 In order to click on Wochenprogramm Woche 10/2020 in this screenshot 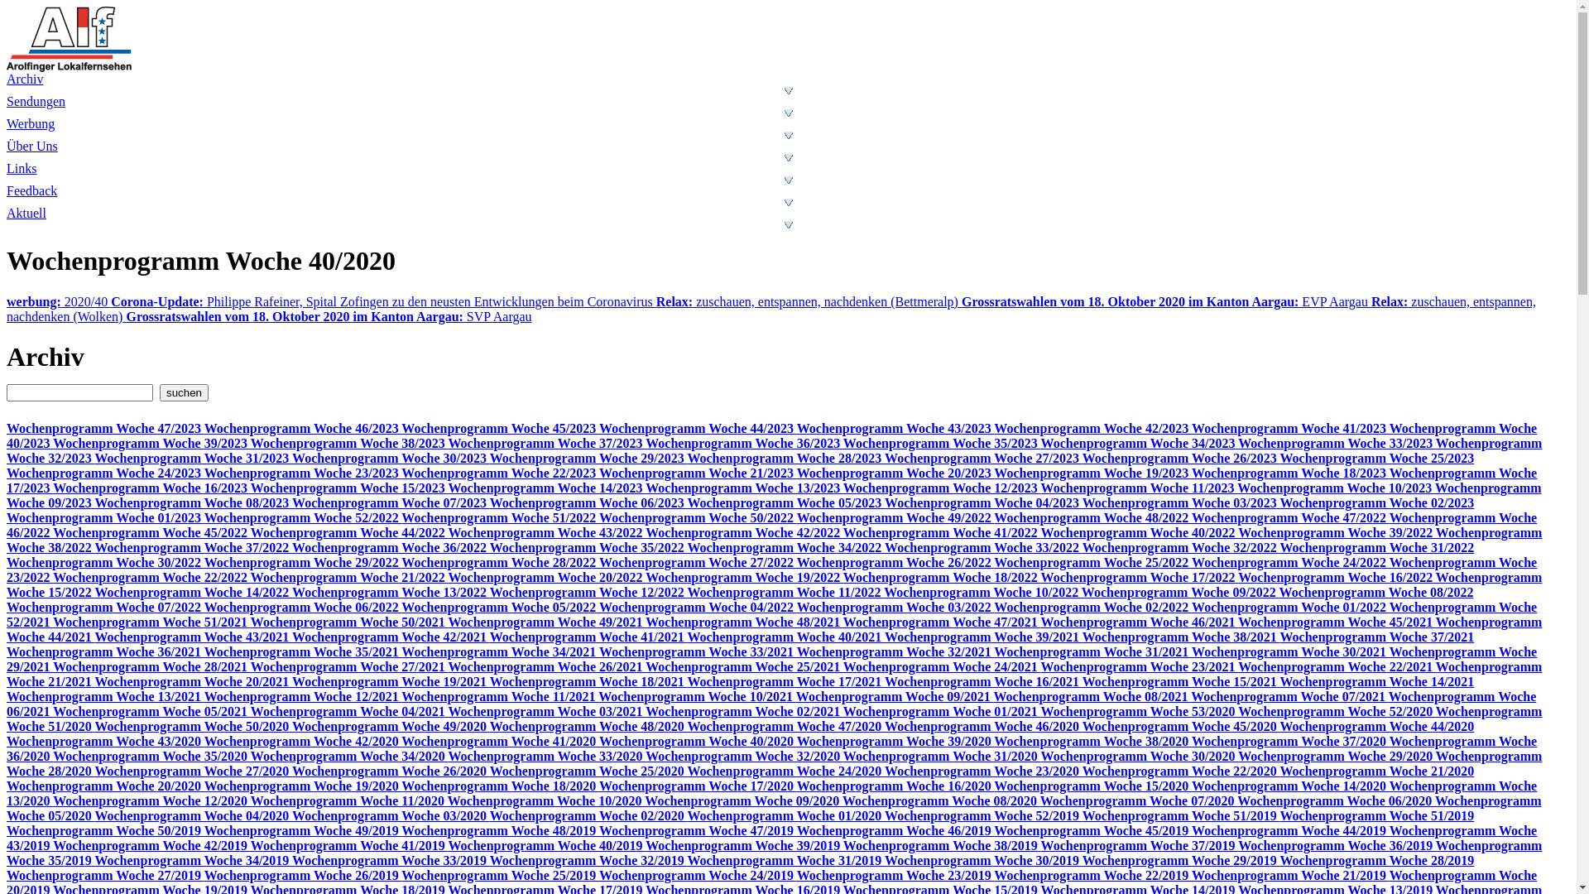, I will do `click(546, 801)`.